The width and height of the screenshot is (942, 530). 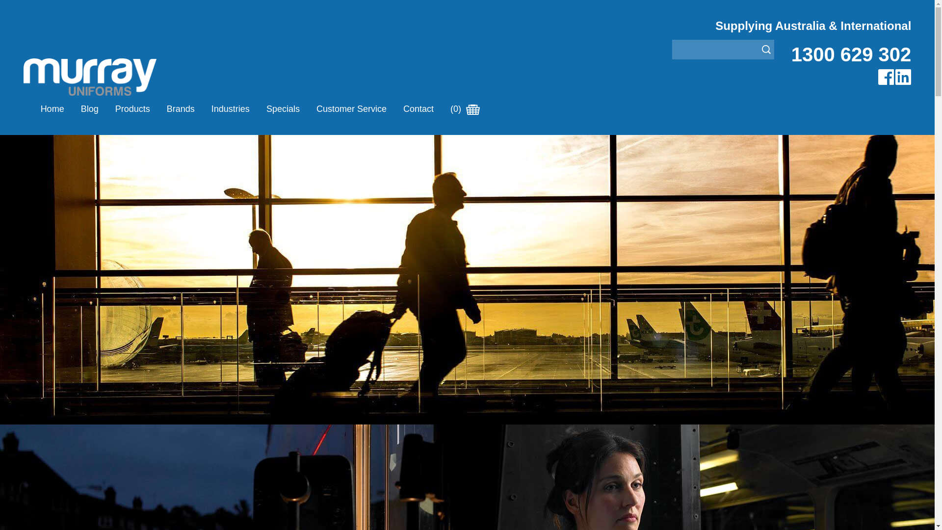 What do you see at coordinates (90, 77) in the screenshot?
I see `Murray Uniforms Australia` at bounding box center [90, 77].